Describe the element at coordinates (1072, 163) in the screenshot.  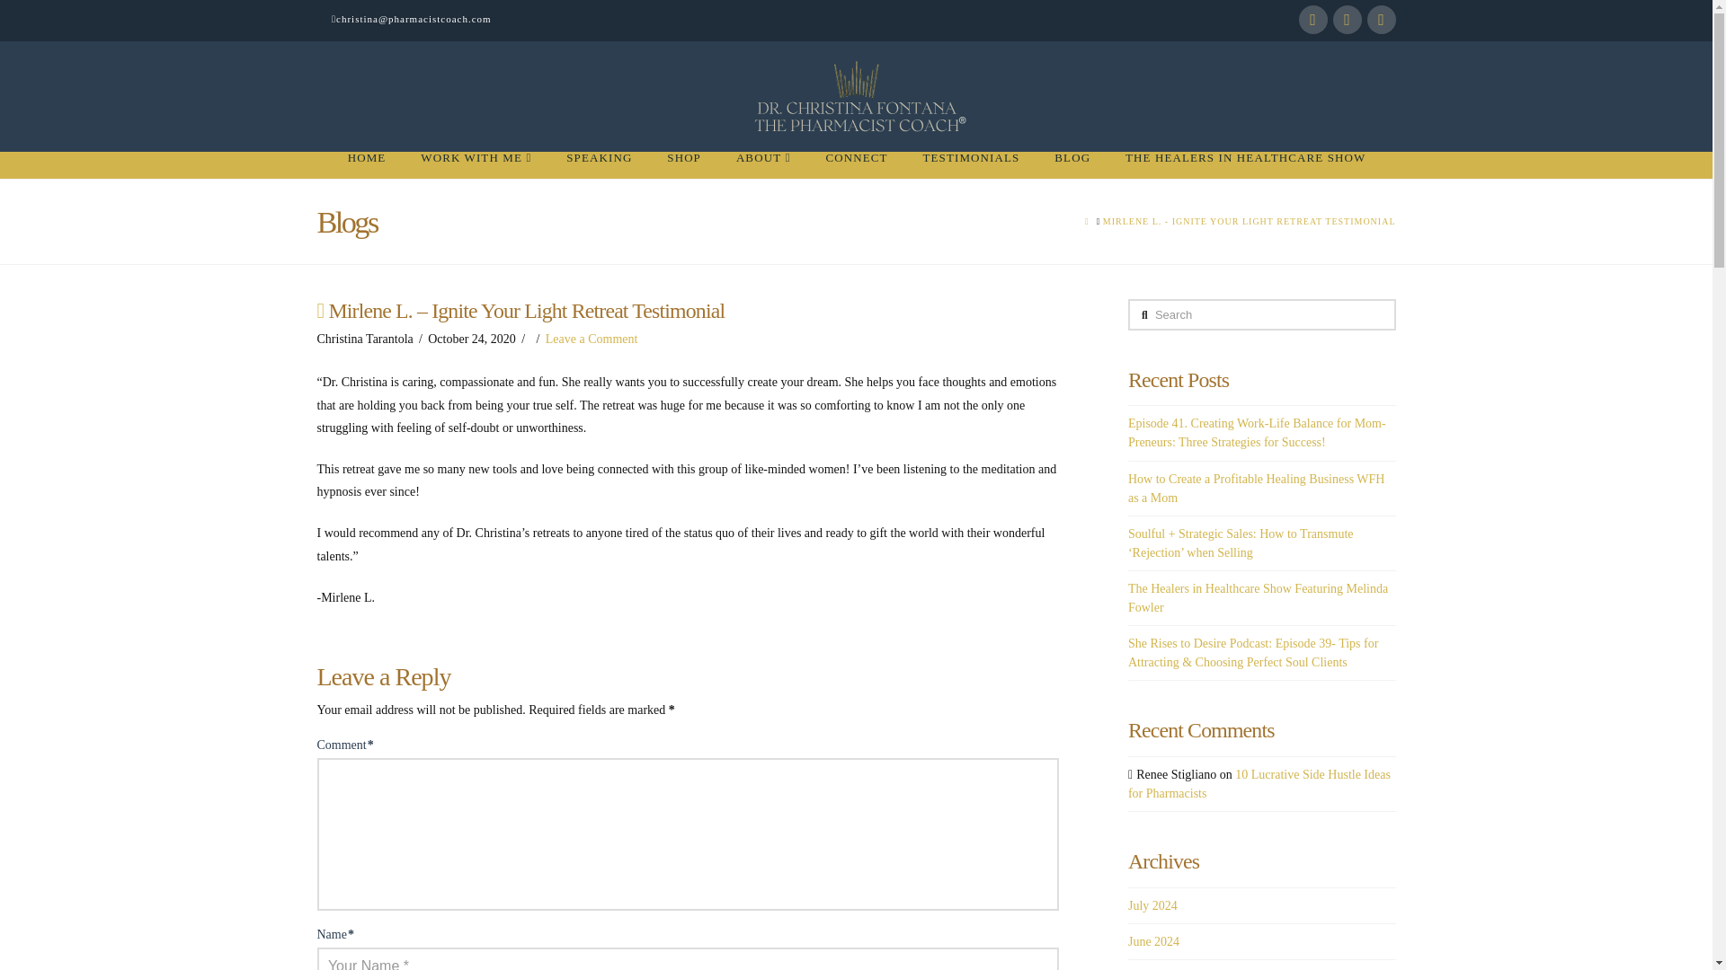
I see `BLOG` at that location.